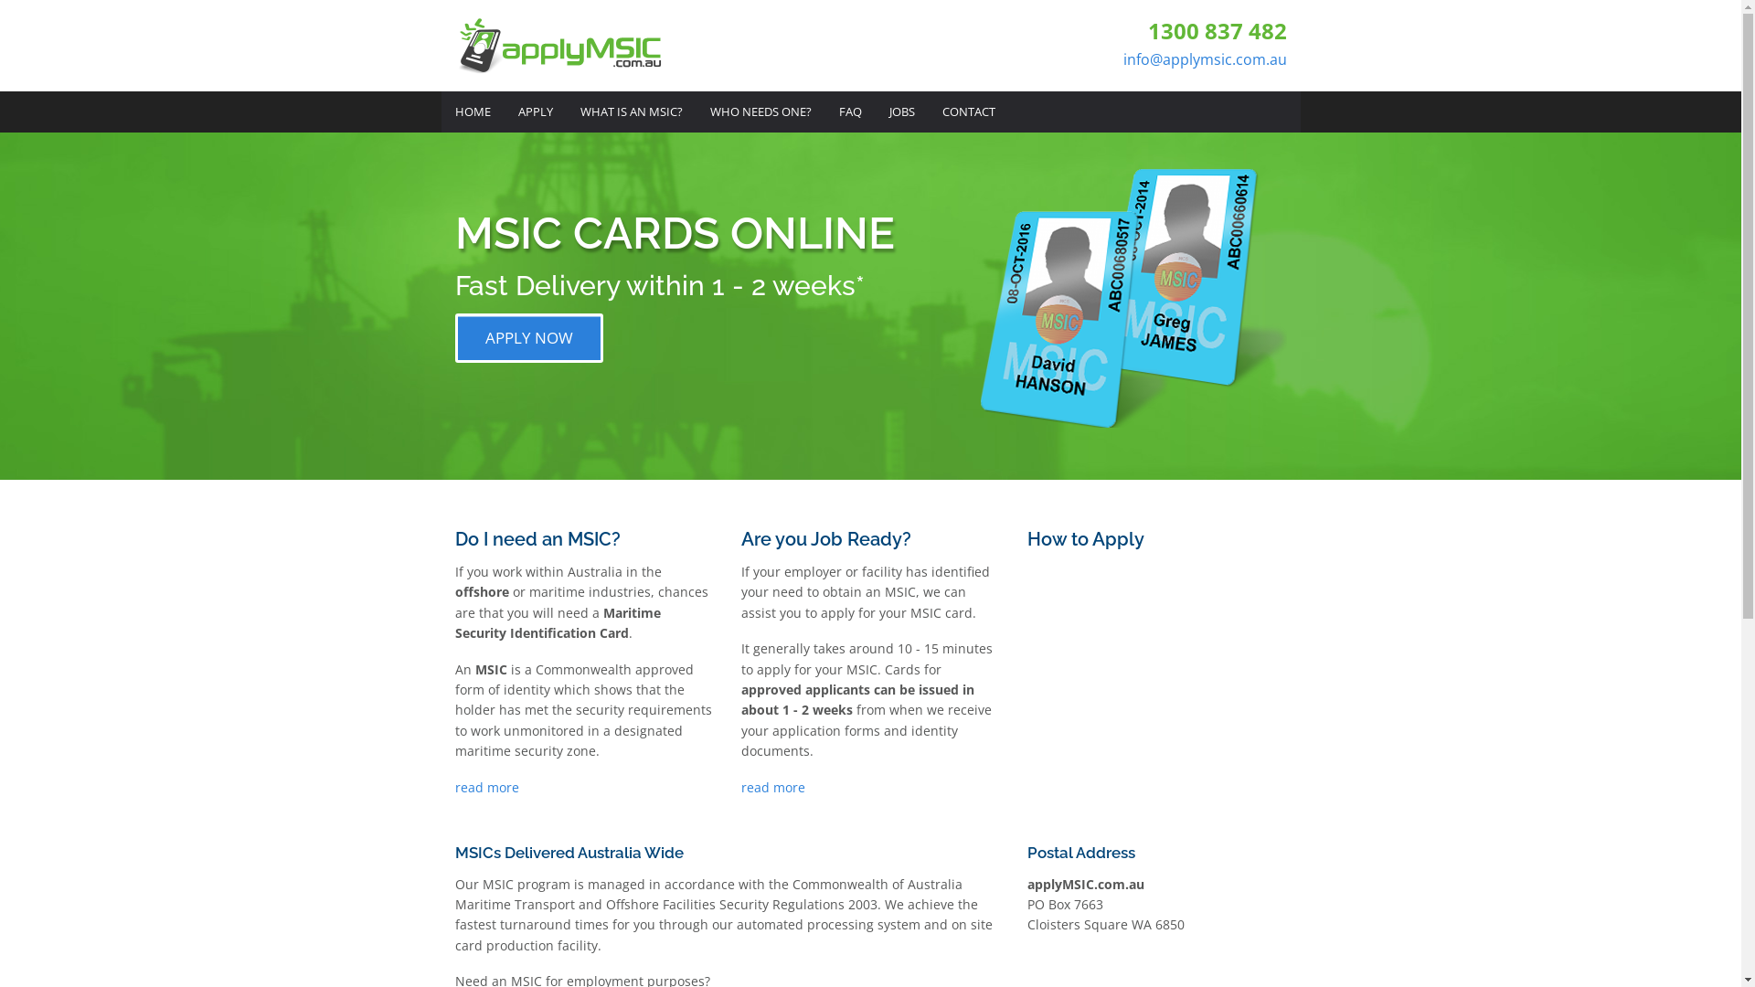 The width and height of the screenshot is (1755, 987). What do you see at coordinates (585, 788) in the screenshot?
I see `read more` at bounding box center [585, 788].